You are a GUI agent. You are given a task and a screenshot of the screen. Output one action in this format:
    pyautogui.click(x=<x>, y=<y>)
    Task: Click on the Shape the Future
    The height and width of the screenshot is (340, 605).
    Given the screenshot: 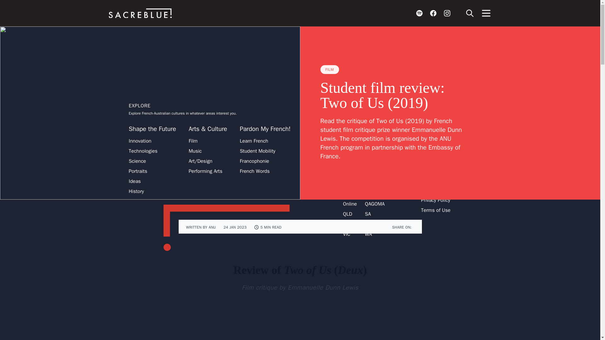 What is the action you would take?
    pyautogui.click(x=152, y=129)
    